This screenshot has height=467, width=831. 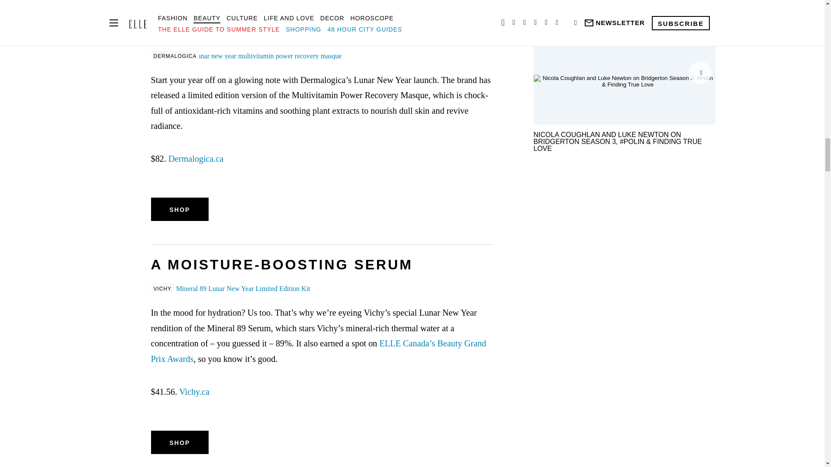 I want to click on Vichy.ca, so click(x=194, y=392).